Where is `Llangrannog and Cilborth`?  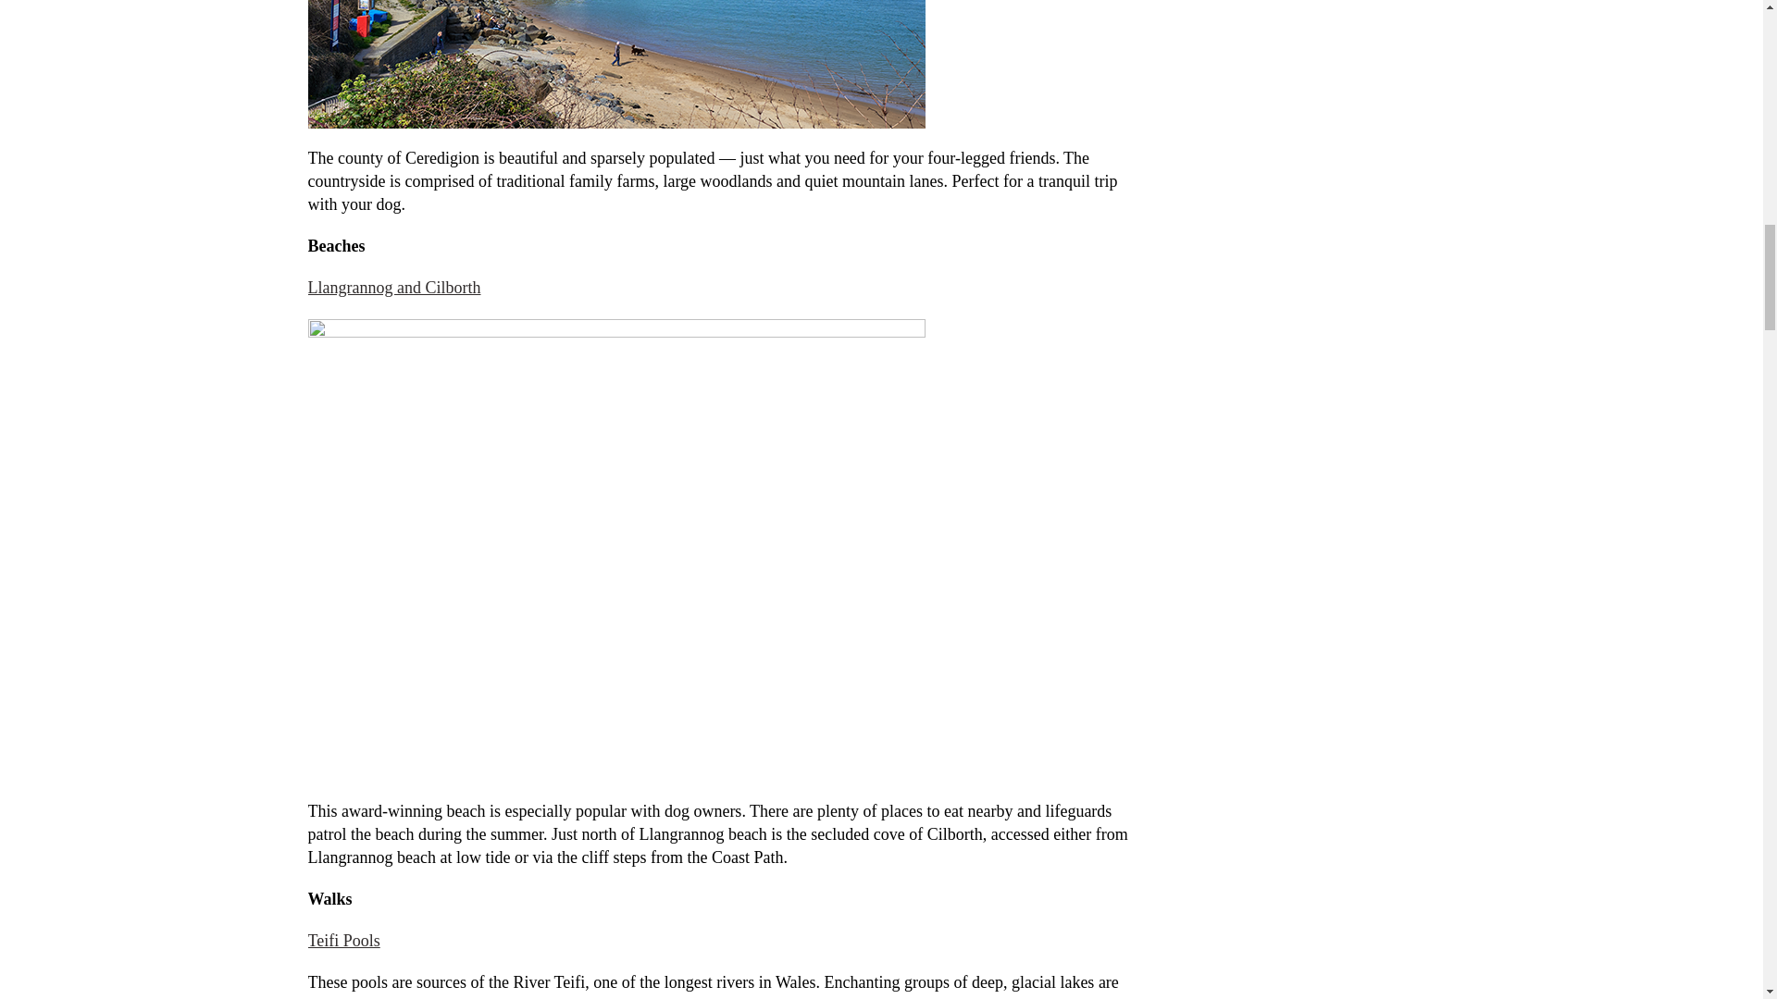 Llangrannog and Cilborth is located at coordinates (393, 287).